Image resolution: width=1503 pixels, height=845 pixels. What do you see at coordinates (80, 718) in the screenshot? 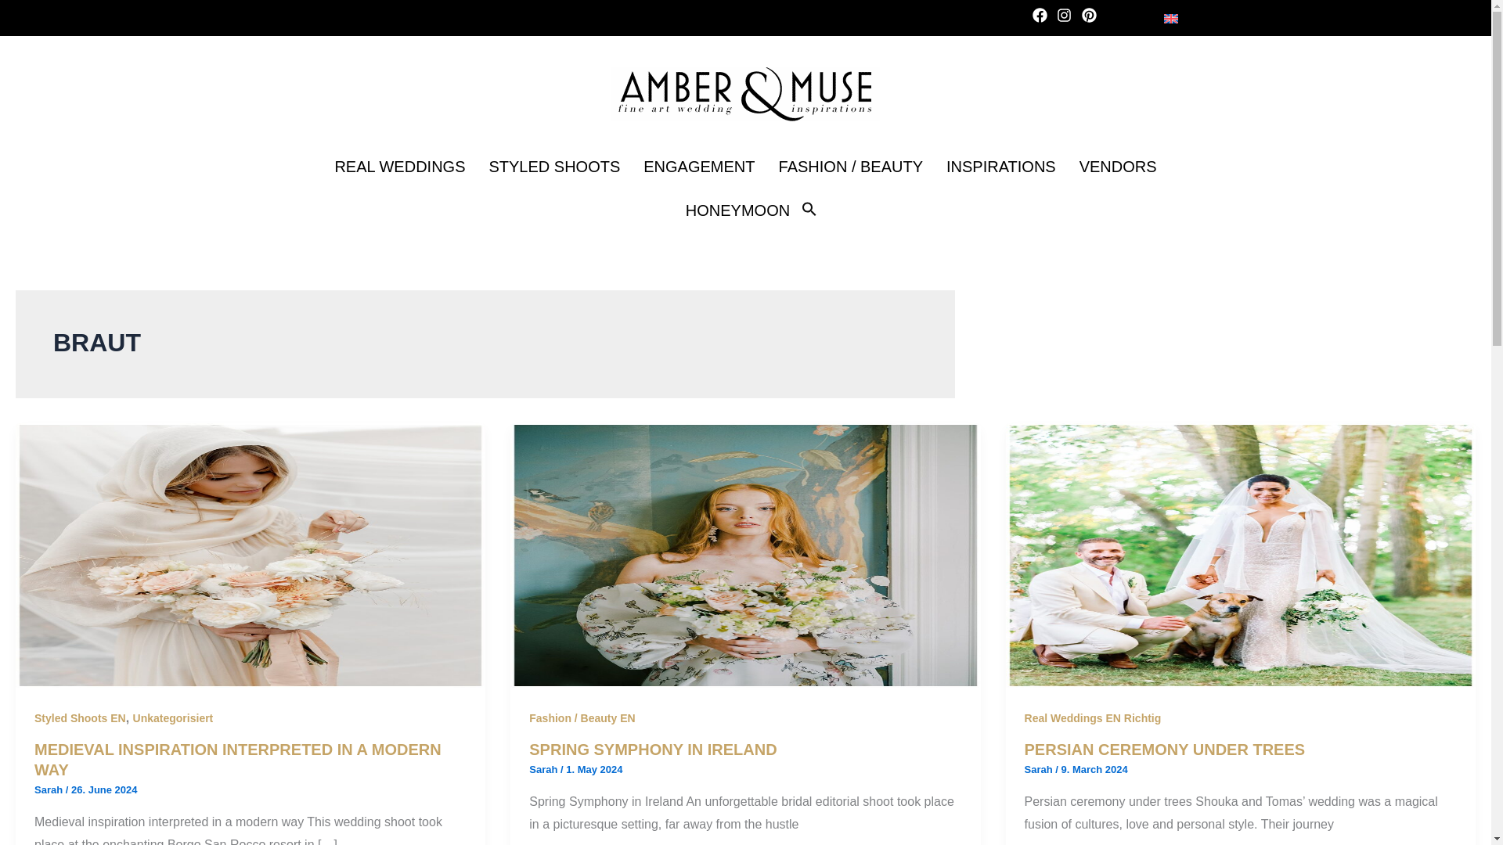
I see `Styled Shoots EN` at bounding box center [80, 718].